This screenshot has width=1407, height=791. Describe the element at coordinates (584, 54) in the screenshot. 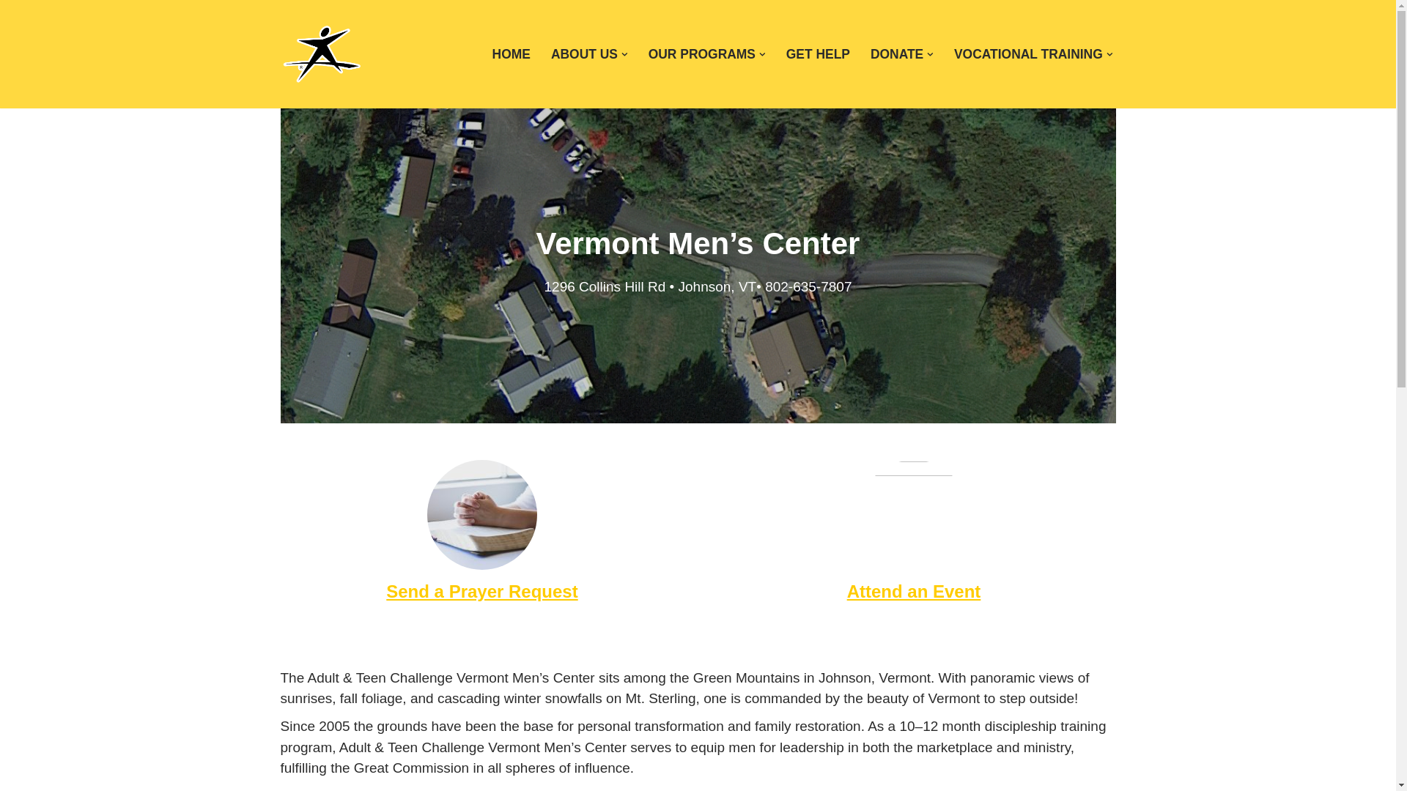

I see `ABOUT US` at that location.